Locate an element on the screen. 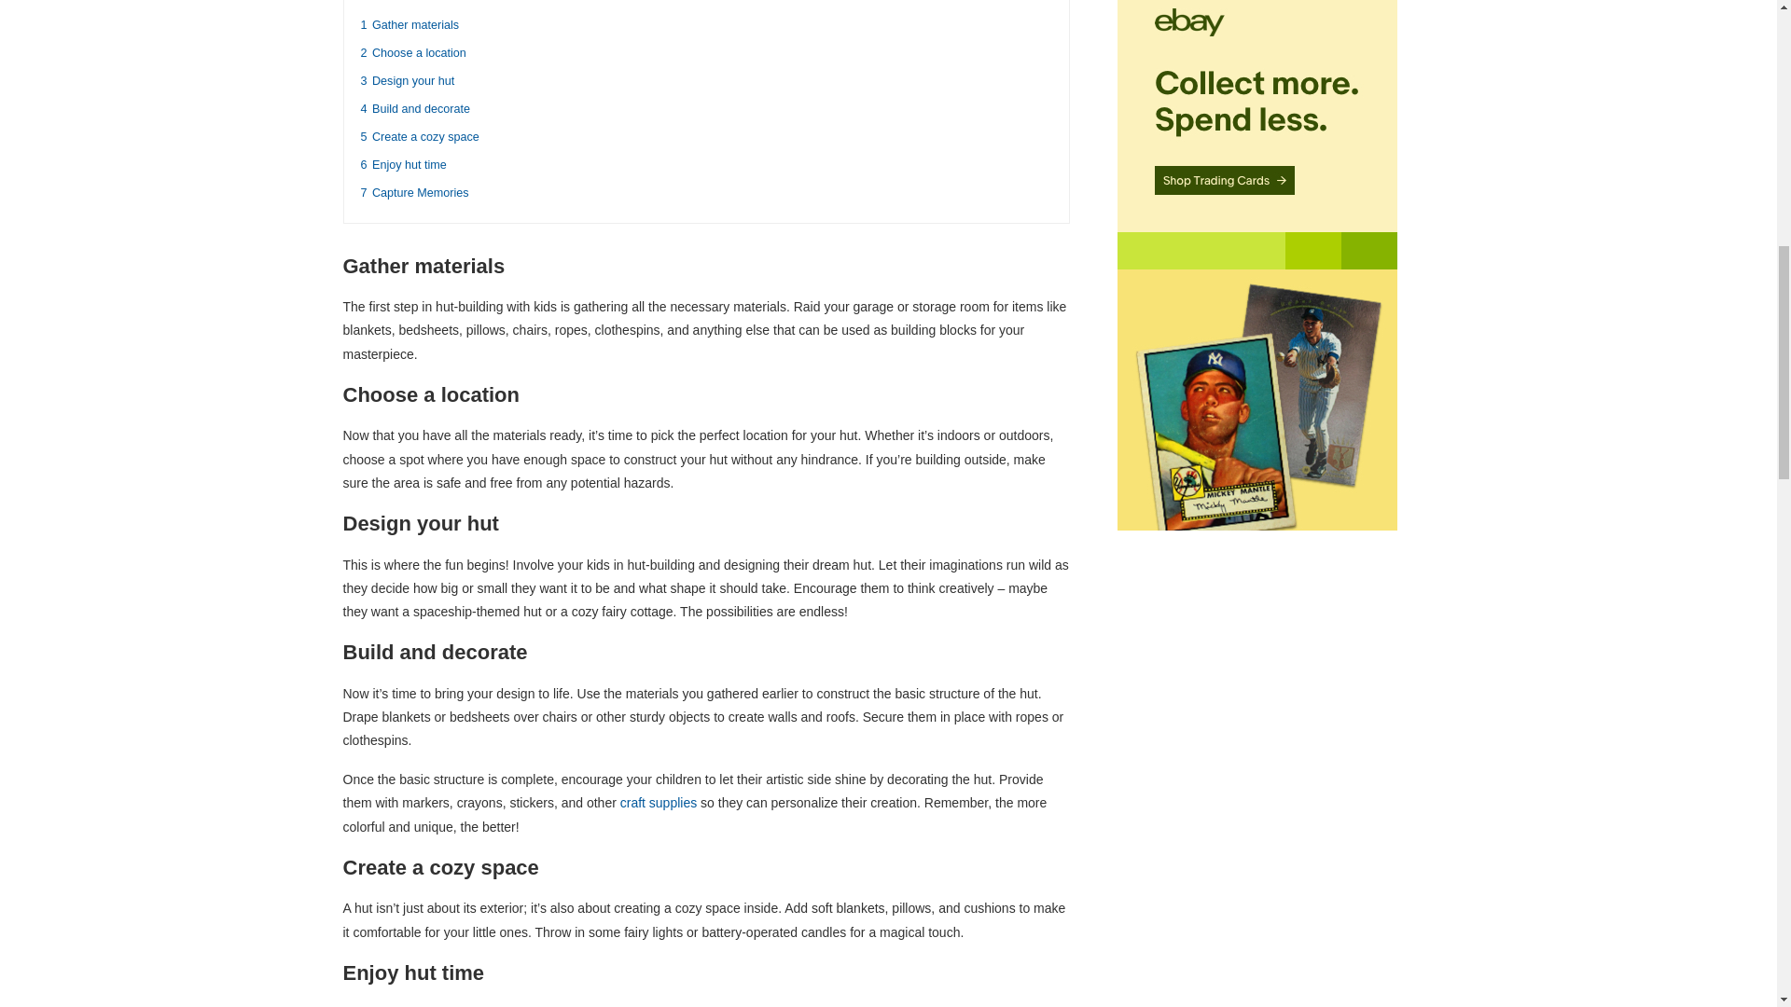  craft supplies is located at coordinates (658, 803).